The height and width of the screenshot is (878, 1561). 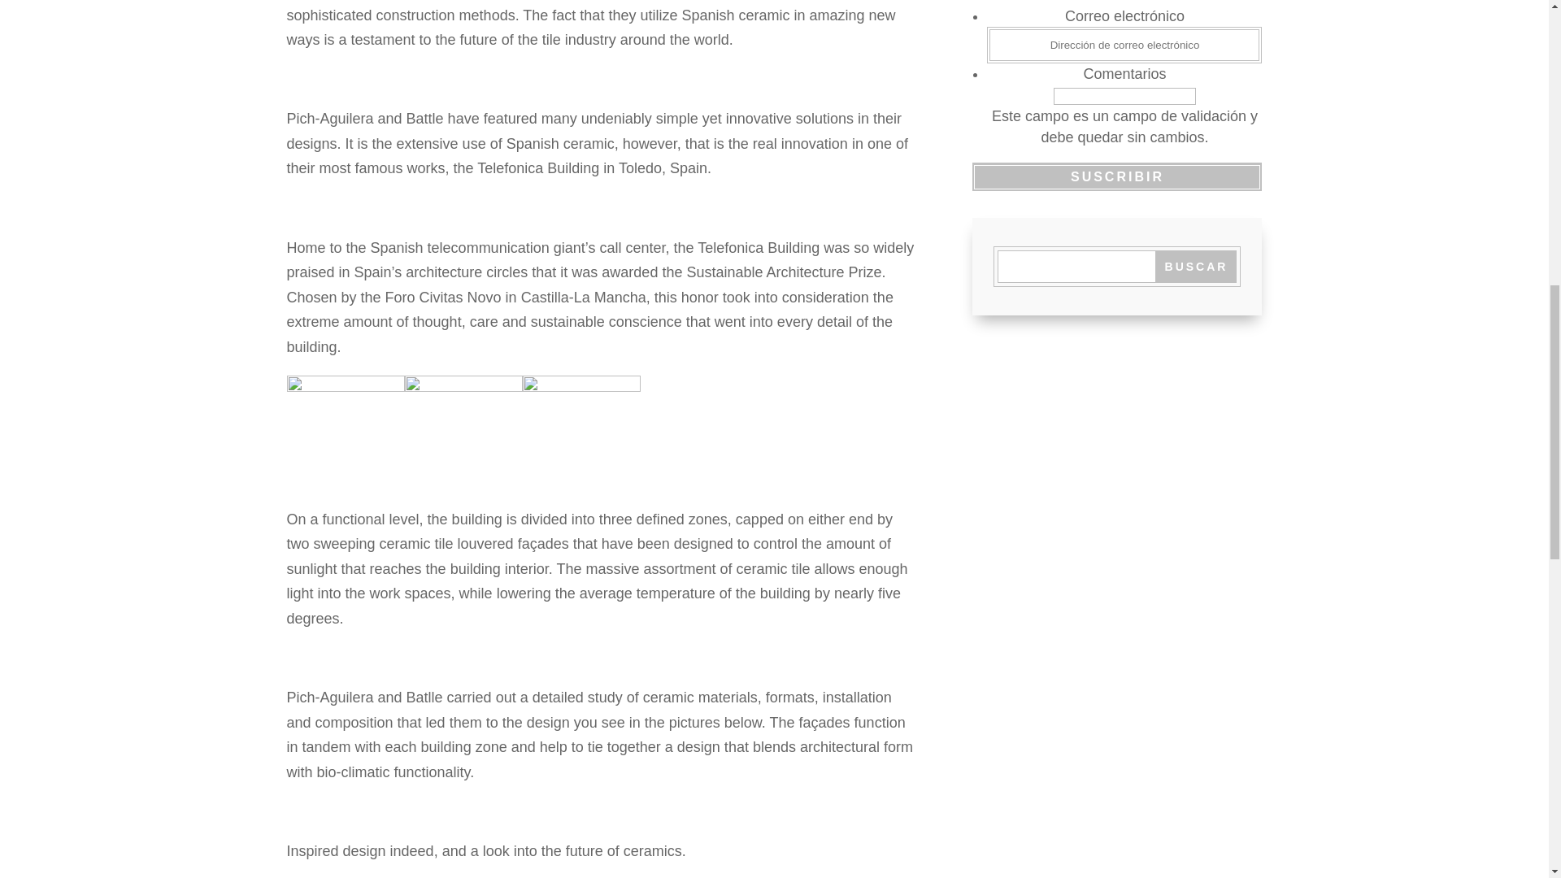 What do you see at coordinates (580, 433) in the screenshot?
I see `save3` at bounding box center [580, 433].